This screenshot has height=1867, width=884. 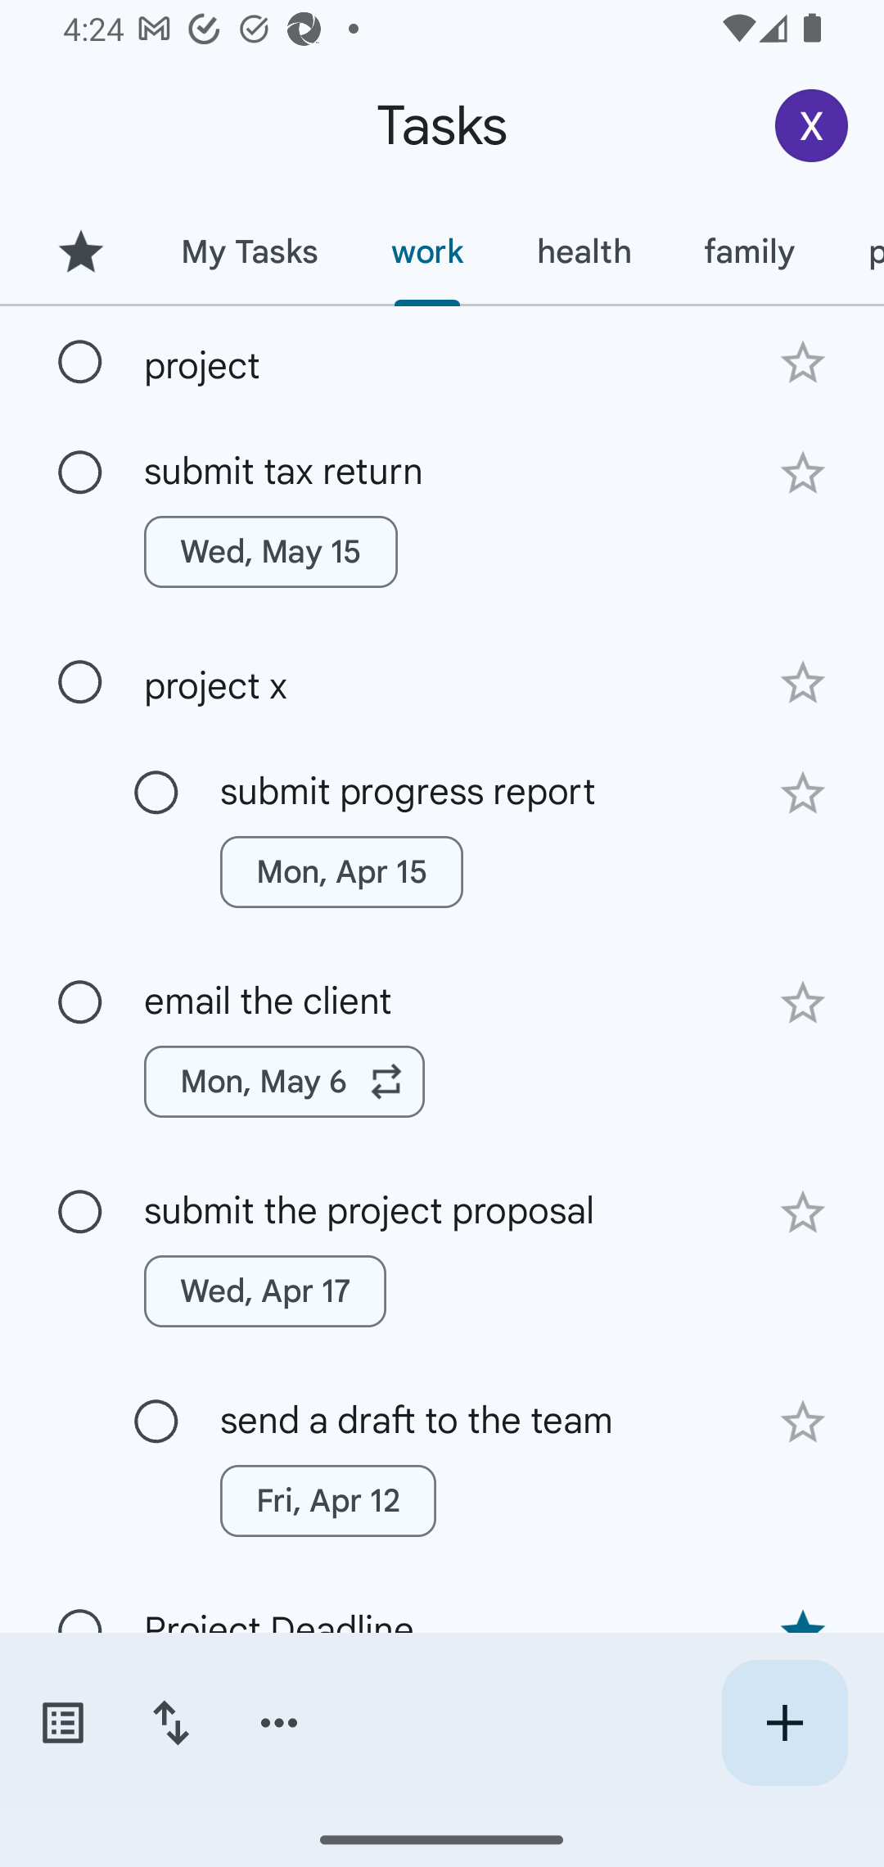 I want to click on Wed, May 15, so click(x=271, y=552).